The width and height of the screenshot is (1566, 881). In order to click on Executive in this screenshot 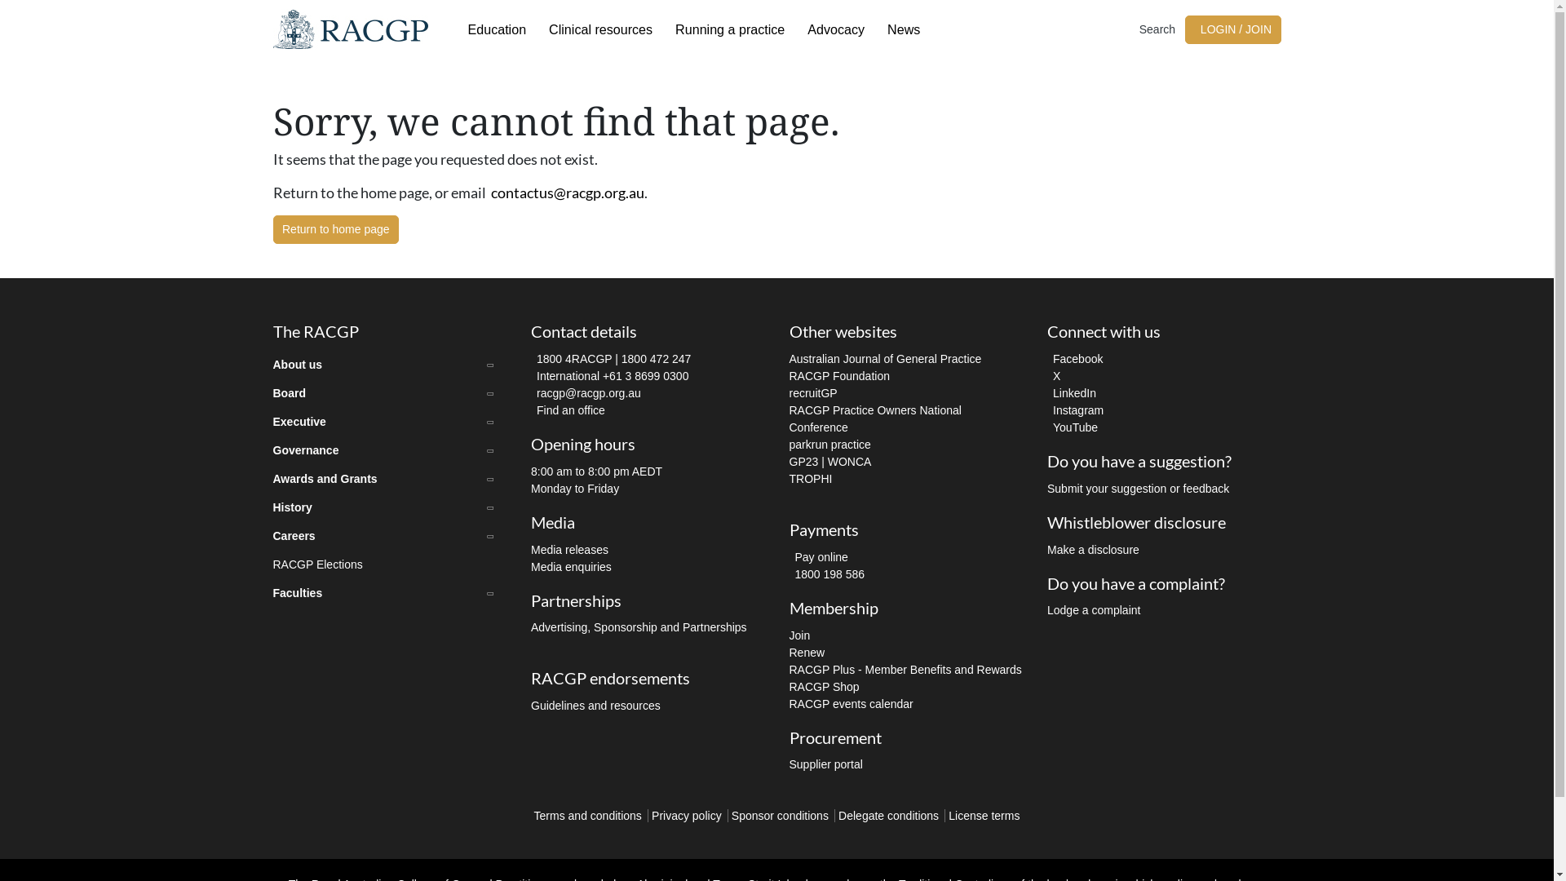, I will do `click(390, 423)`.